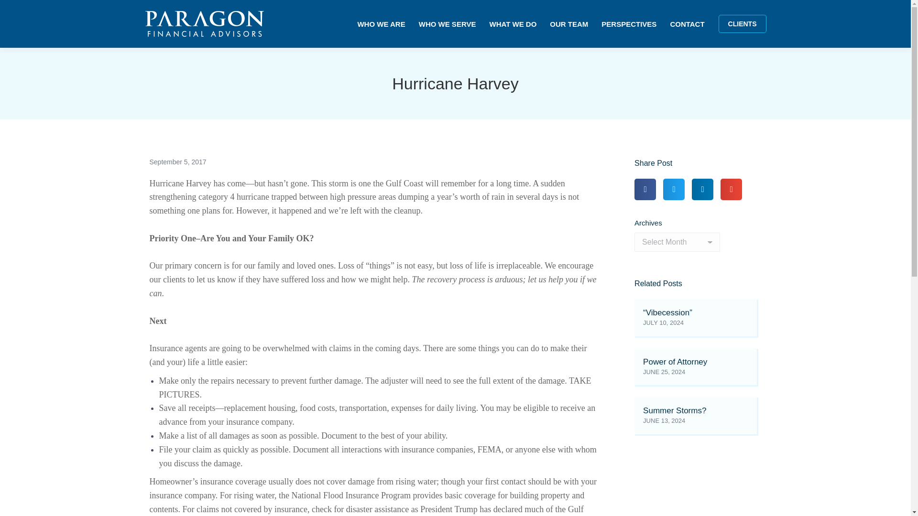 Image resolution: width=918 pixels, height=516 pixels. Describe the element at coordinates (674, 410) in the screenshot. I see `Summer Storms?` at that location.